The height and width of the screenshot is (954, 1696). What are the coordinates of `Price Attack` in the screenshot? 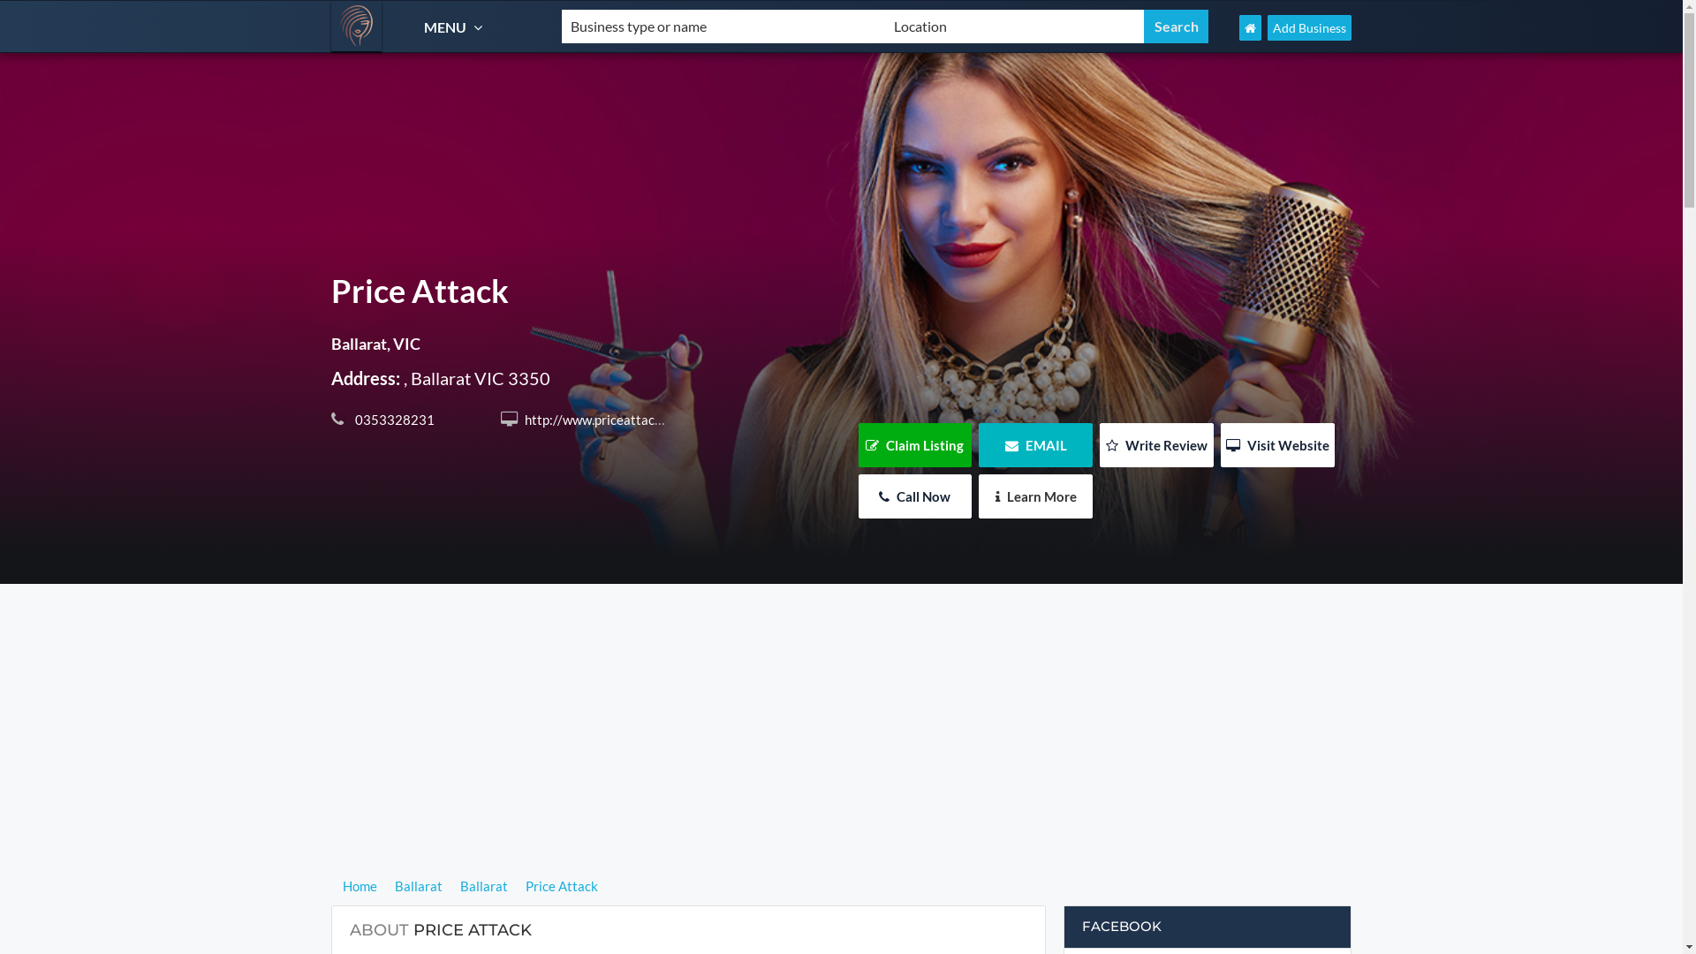 It's located at (562, 886).